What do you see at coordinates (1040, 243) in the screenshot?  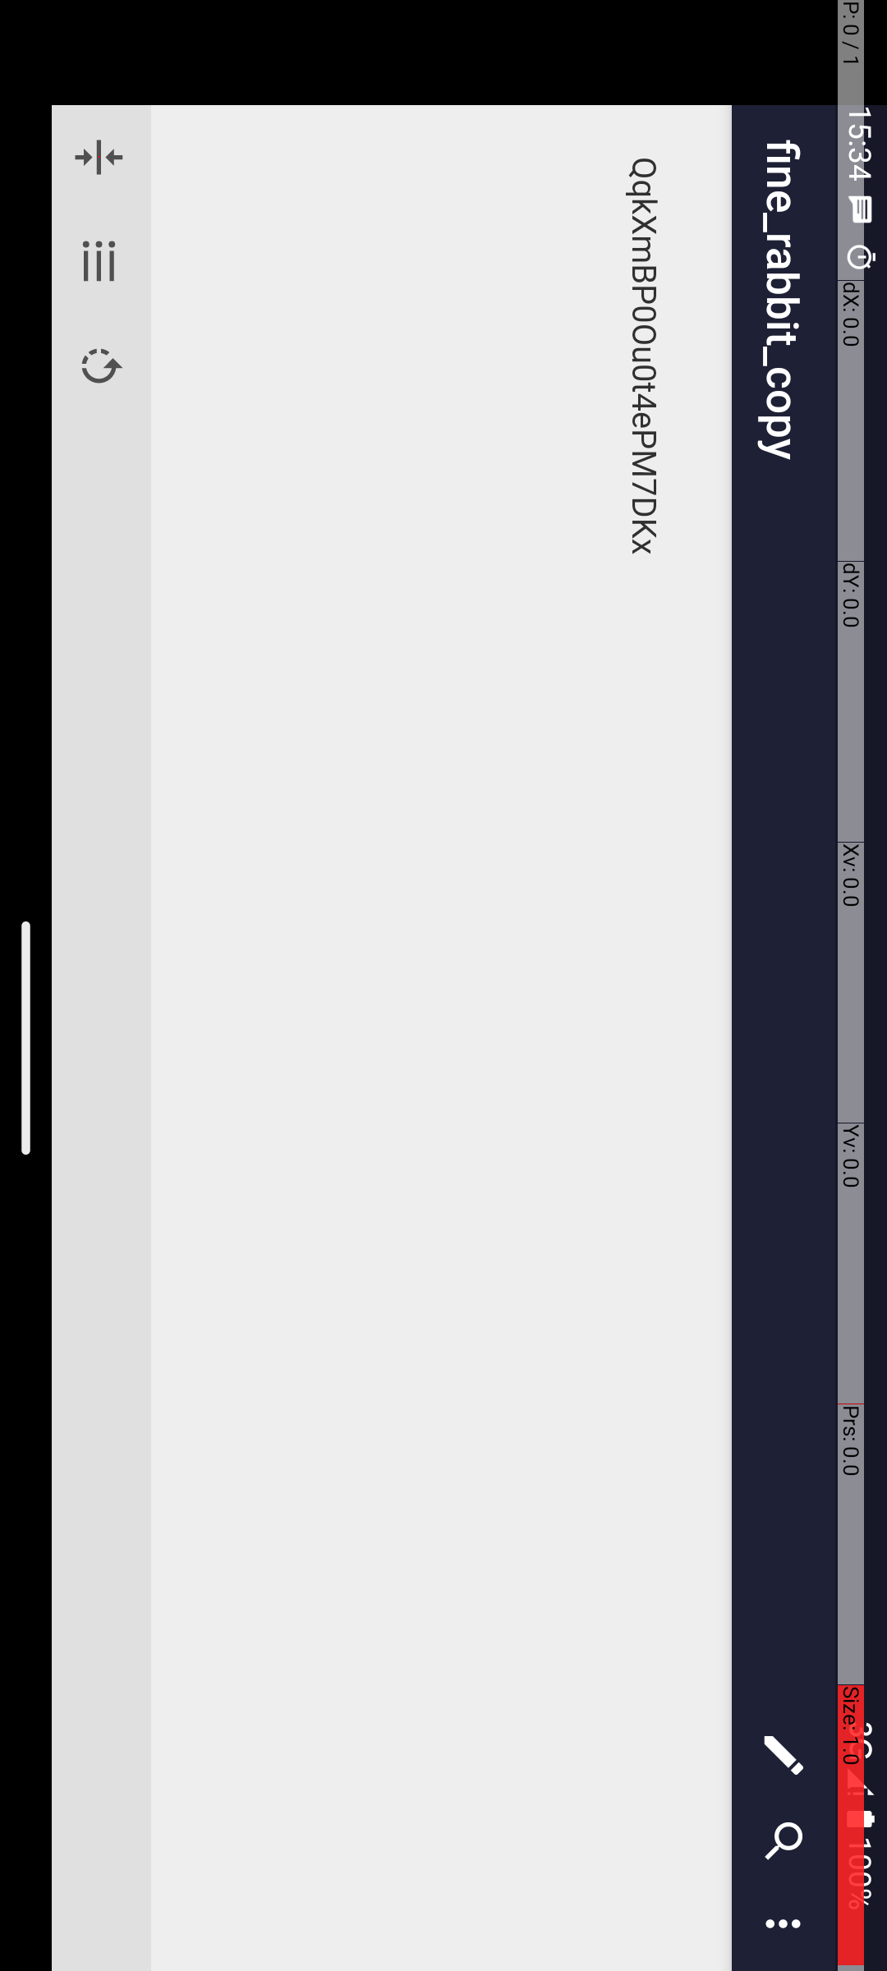 I see `QqkXmBP0Ou0t4ePM7DKx` at bounding box center [1040, 243].